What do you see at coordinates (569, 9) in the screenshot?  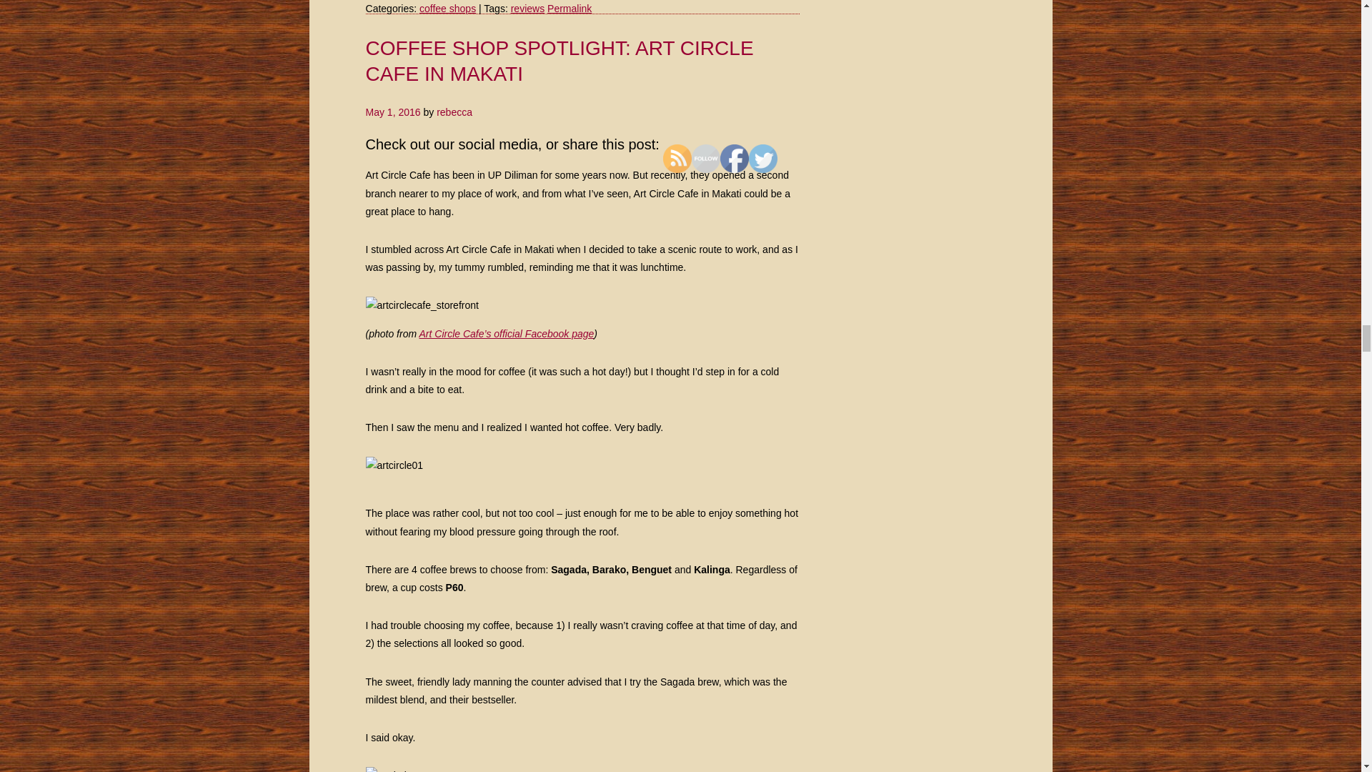 I see `Permalink` at bounding box center [569, 9].